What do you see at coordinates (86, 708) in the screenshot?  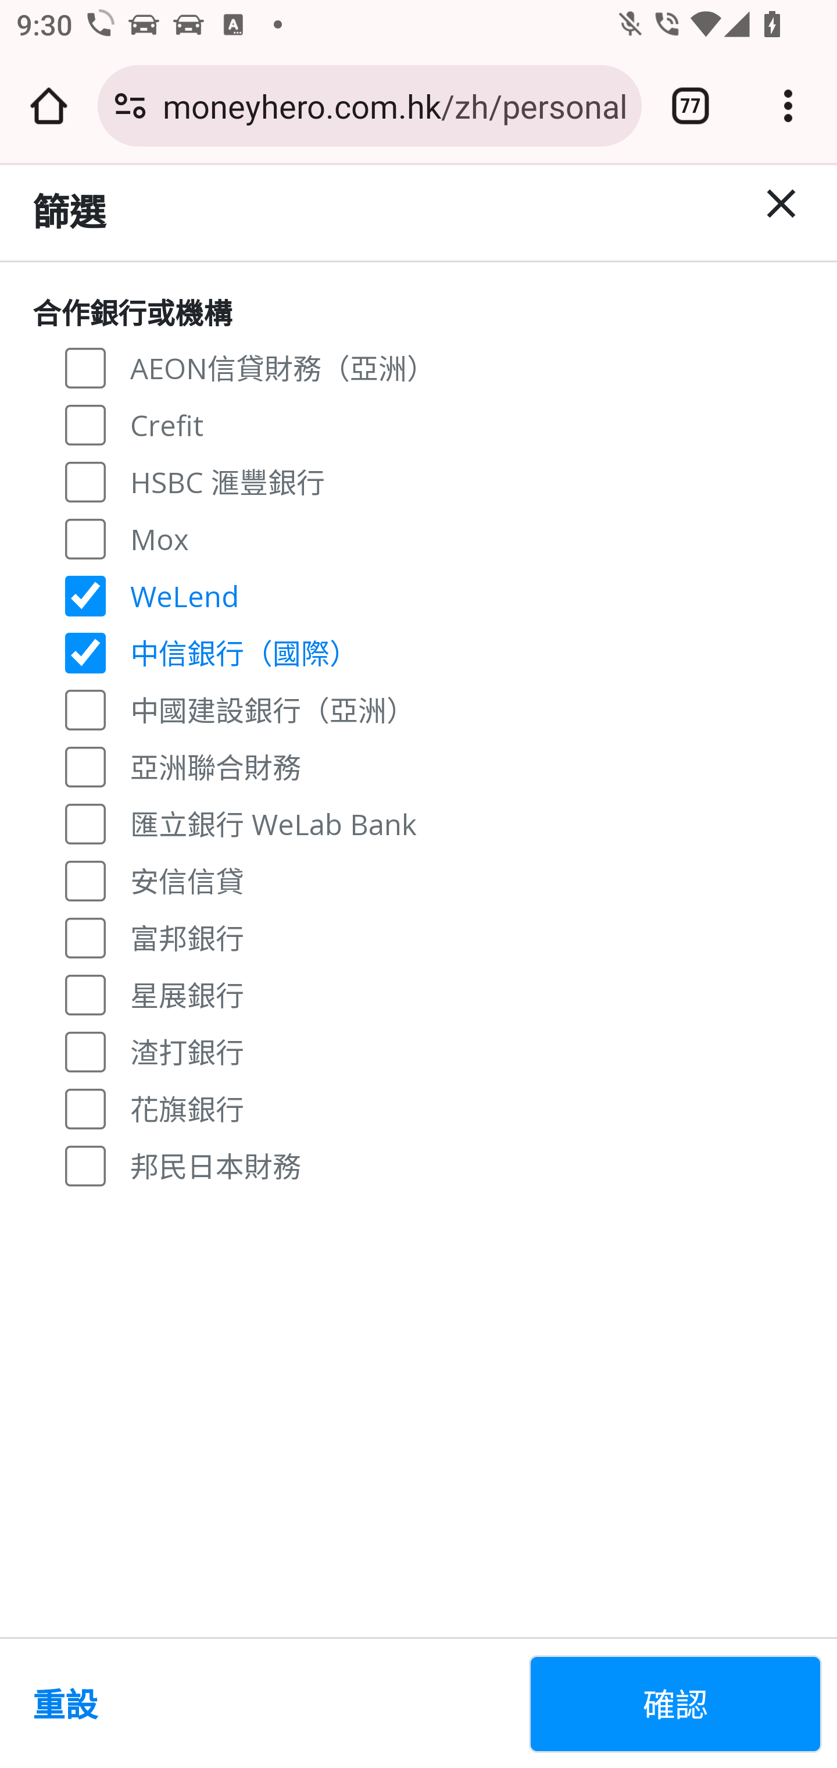 I see `中國建設銀行（亞洲）` at bounding box center [86, 708].